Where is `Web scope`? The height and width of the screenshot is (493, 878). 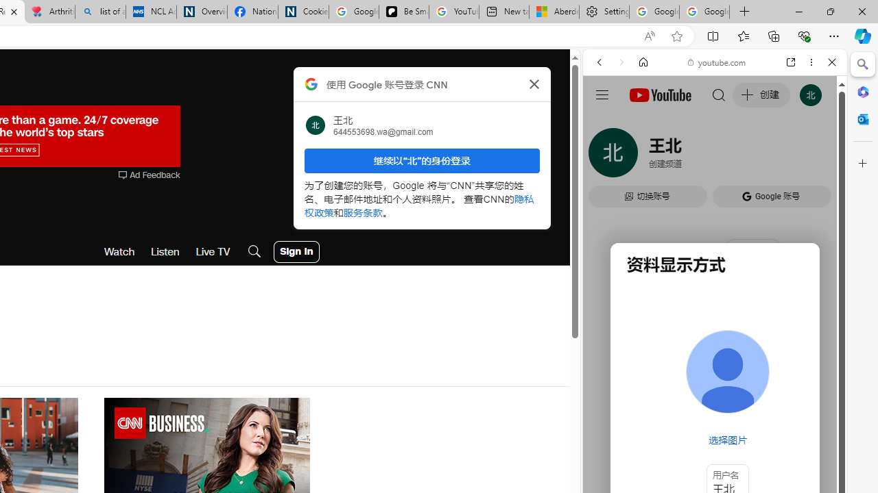
Web scope is located at coordinates (605, 123).